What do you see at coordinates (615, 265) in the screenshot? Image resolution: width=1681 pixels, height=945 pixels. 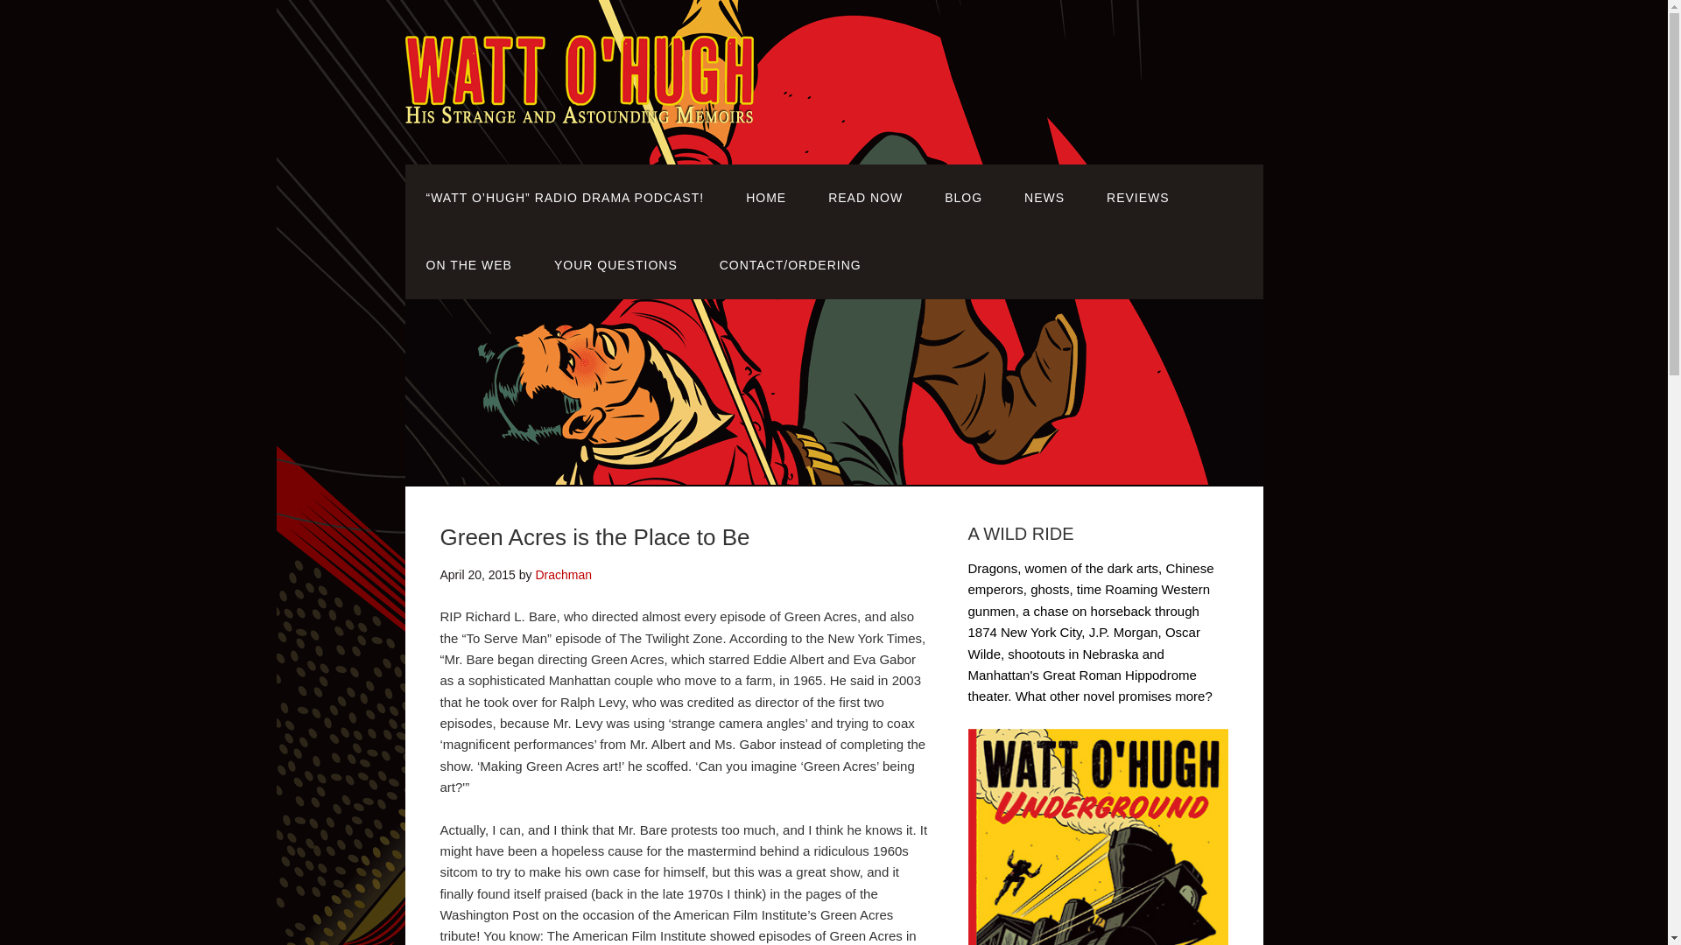 I see `YOUR QUESTIONS` at bounding box center [615, 265].